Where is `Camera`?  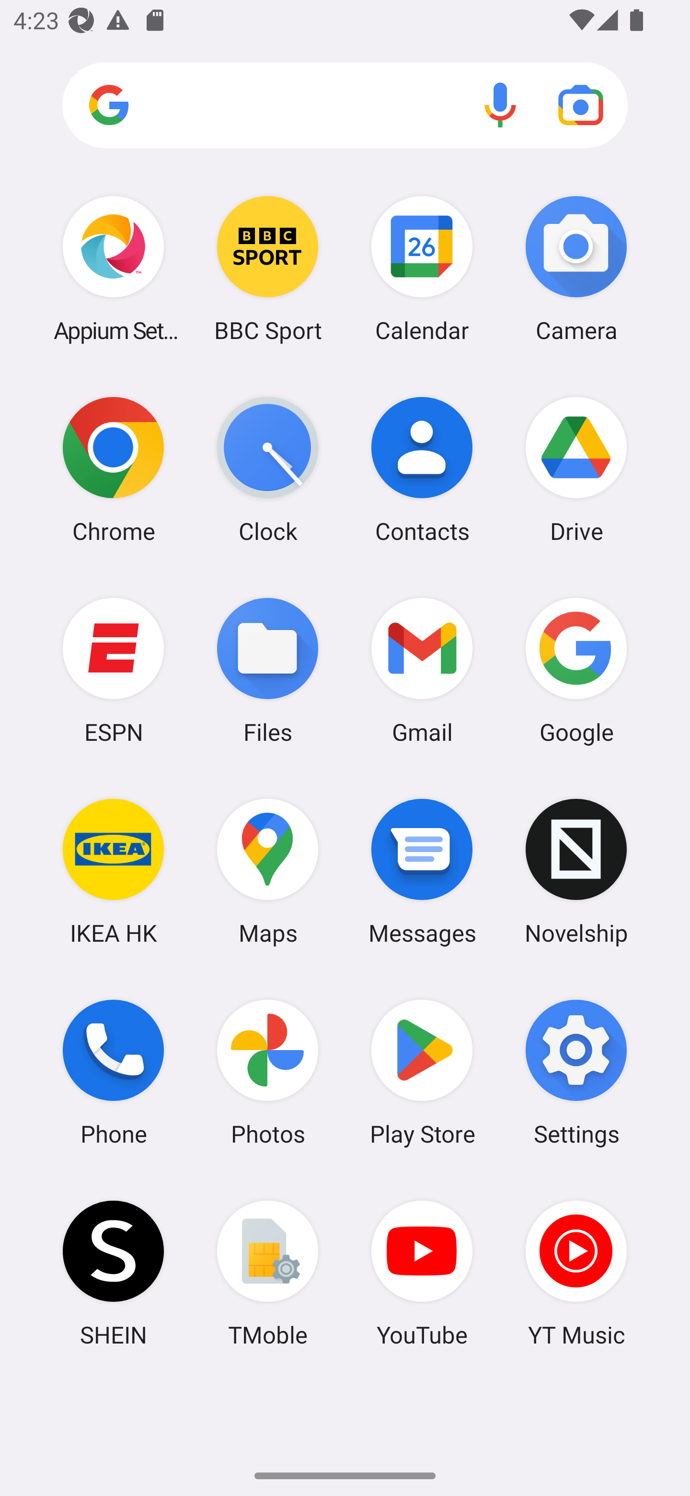
Camera is located at coordinates (576, 269).